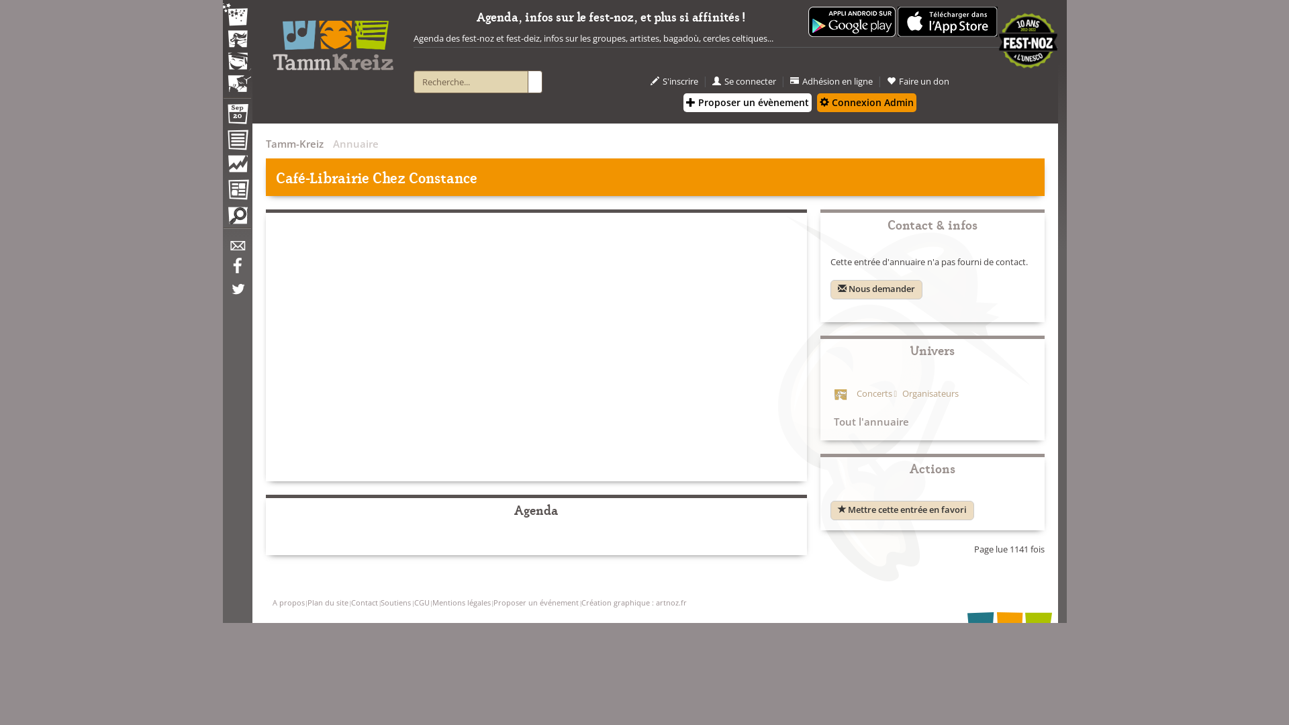 Image resolution: width=1289 pixels, height=725 pixels. I want to click on Annuaire, so click(356, 144).